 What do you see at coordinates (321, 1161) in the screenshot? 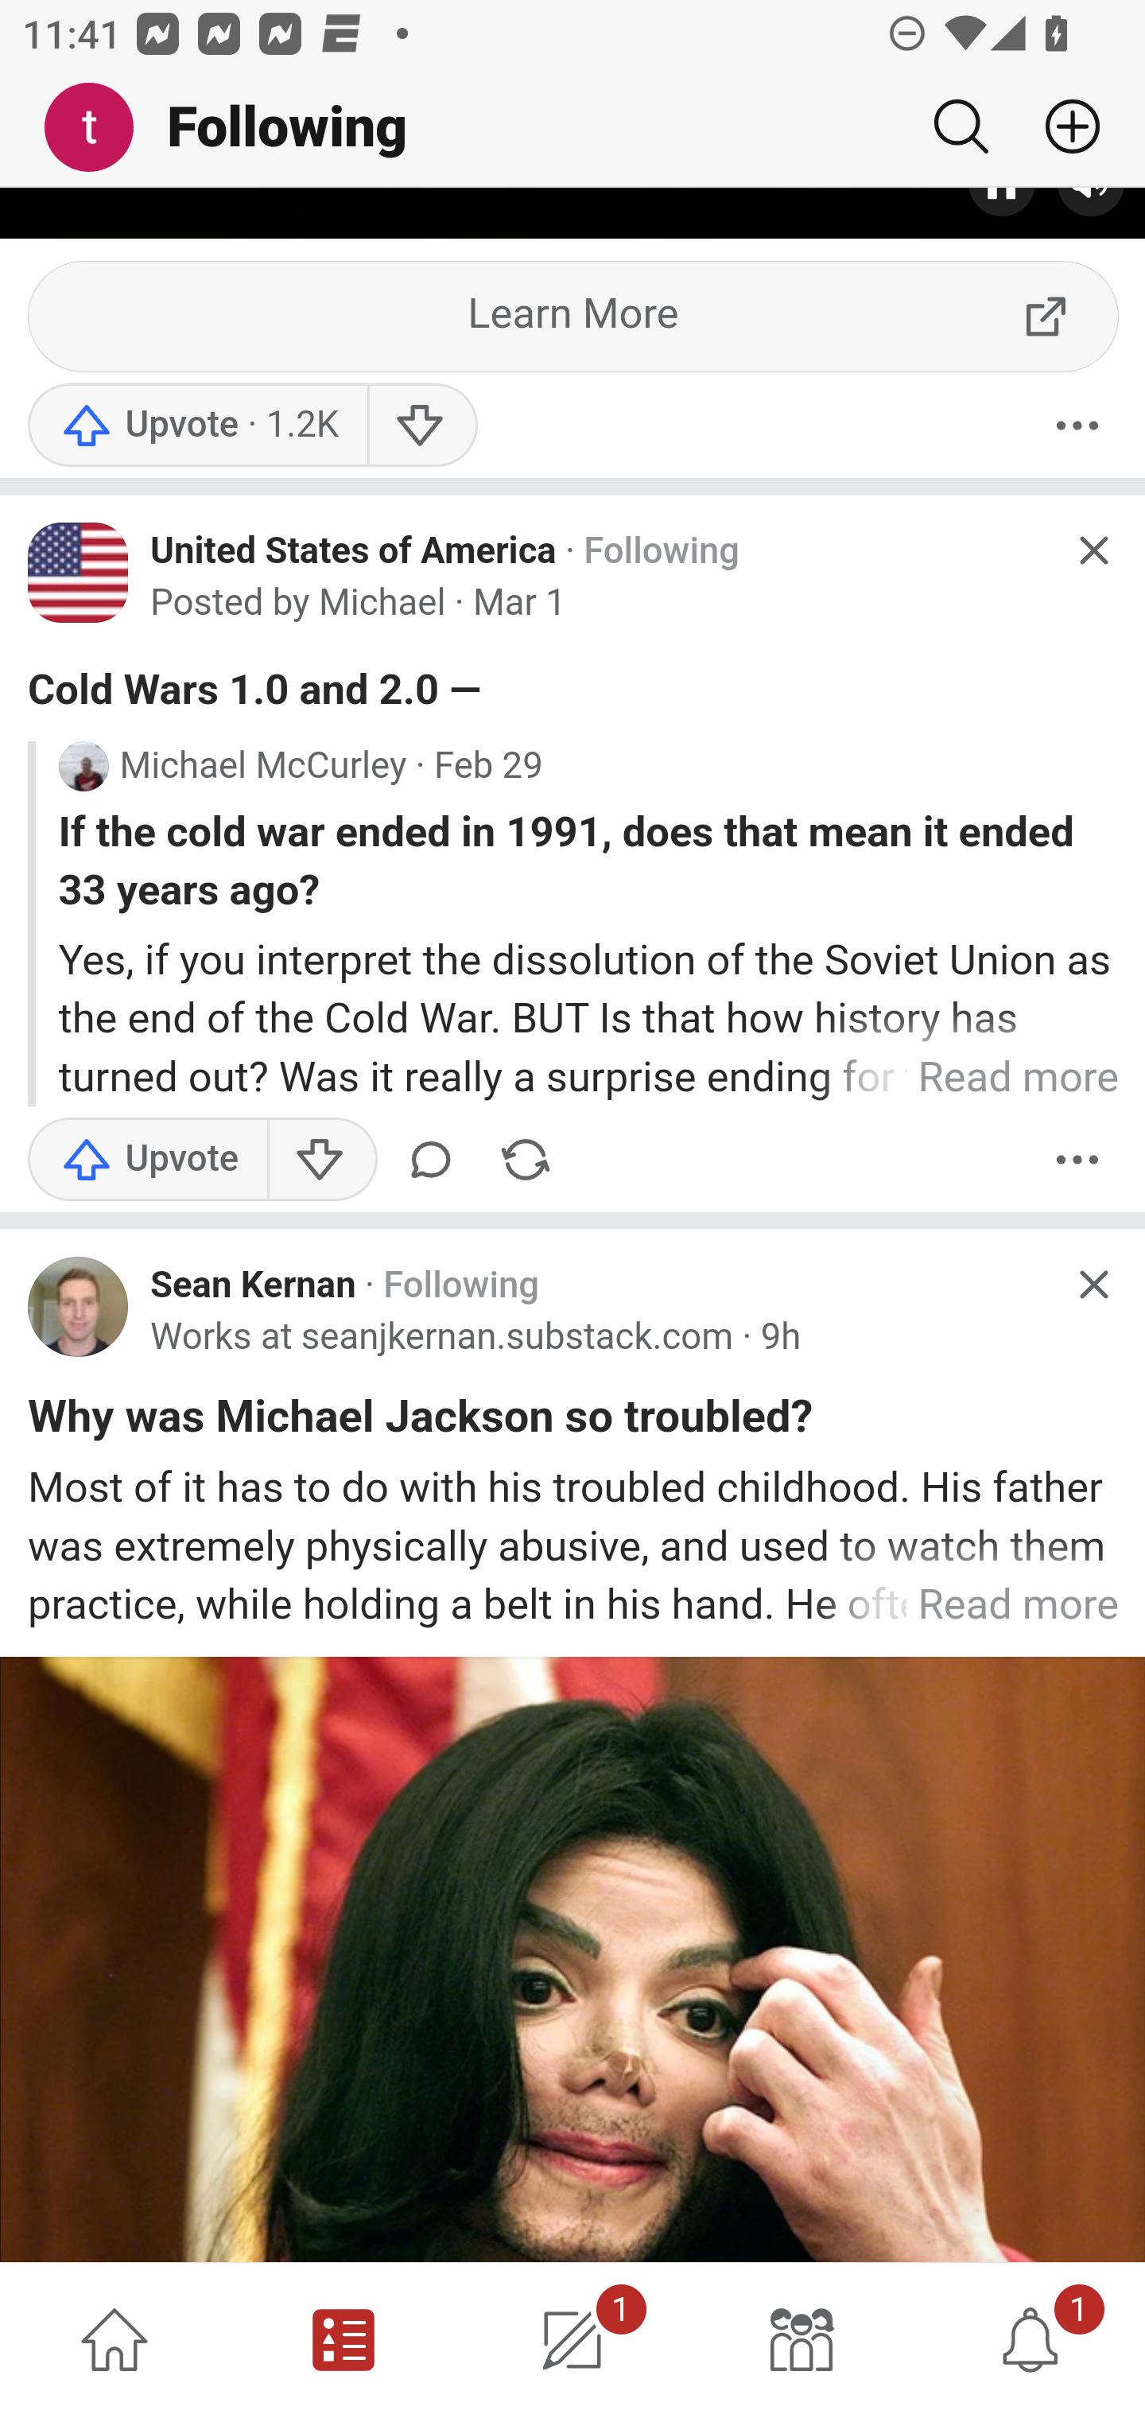
I see `Downvote` at bounding box center [321, 1161].